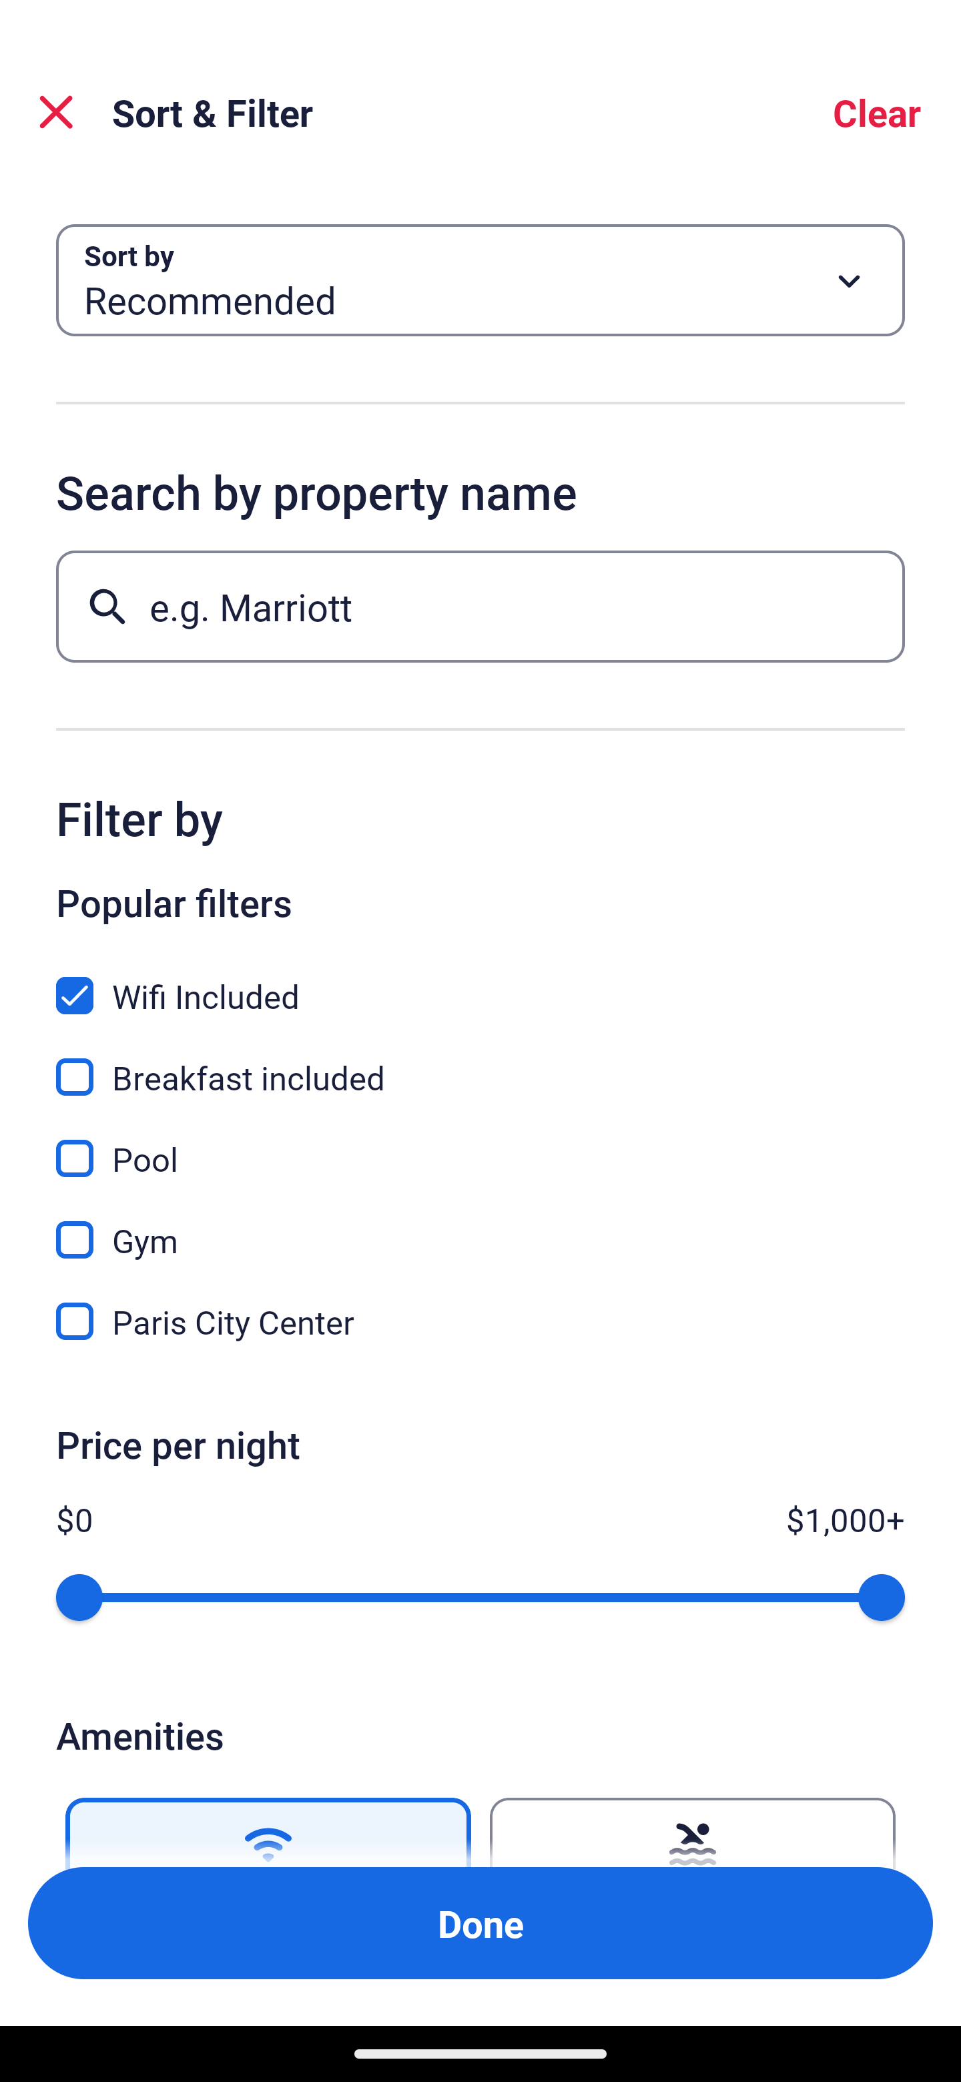 This screenshot has width=961, height=2082. Describe the element at coordinates (480, 981) in the screenshot. I see `Wifi Included, Wifi Included` at that location.